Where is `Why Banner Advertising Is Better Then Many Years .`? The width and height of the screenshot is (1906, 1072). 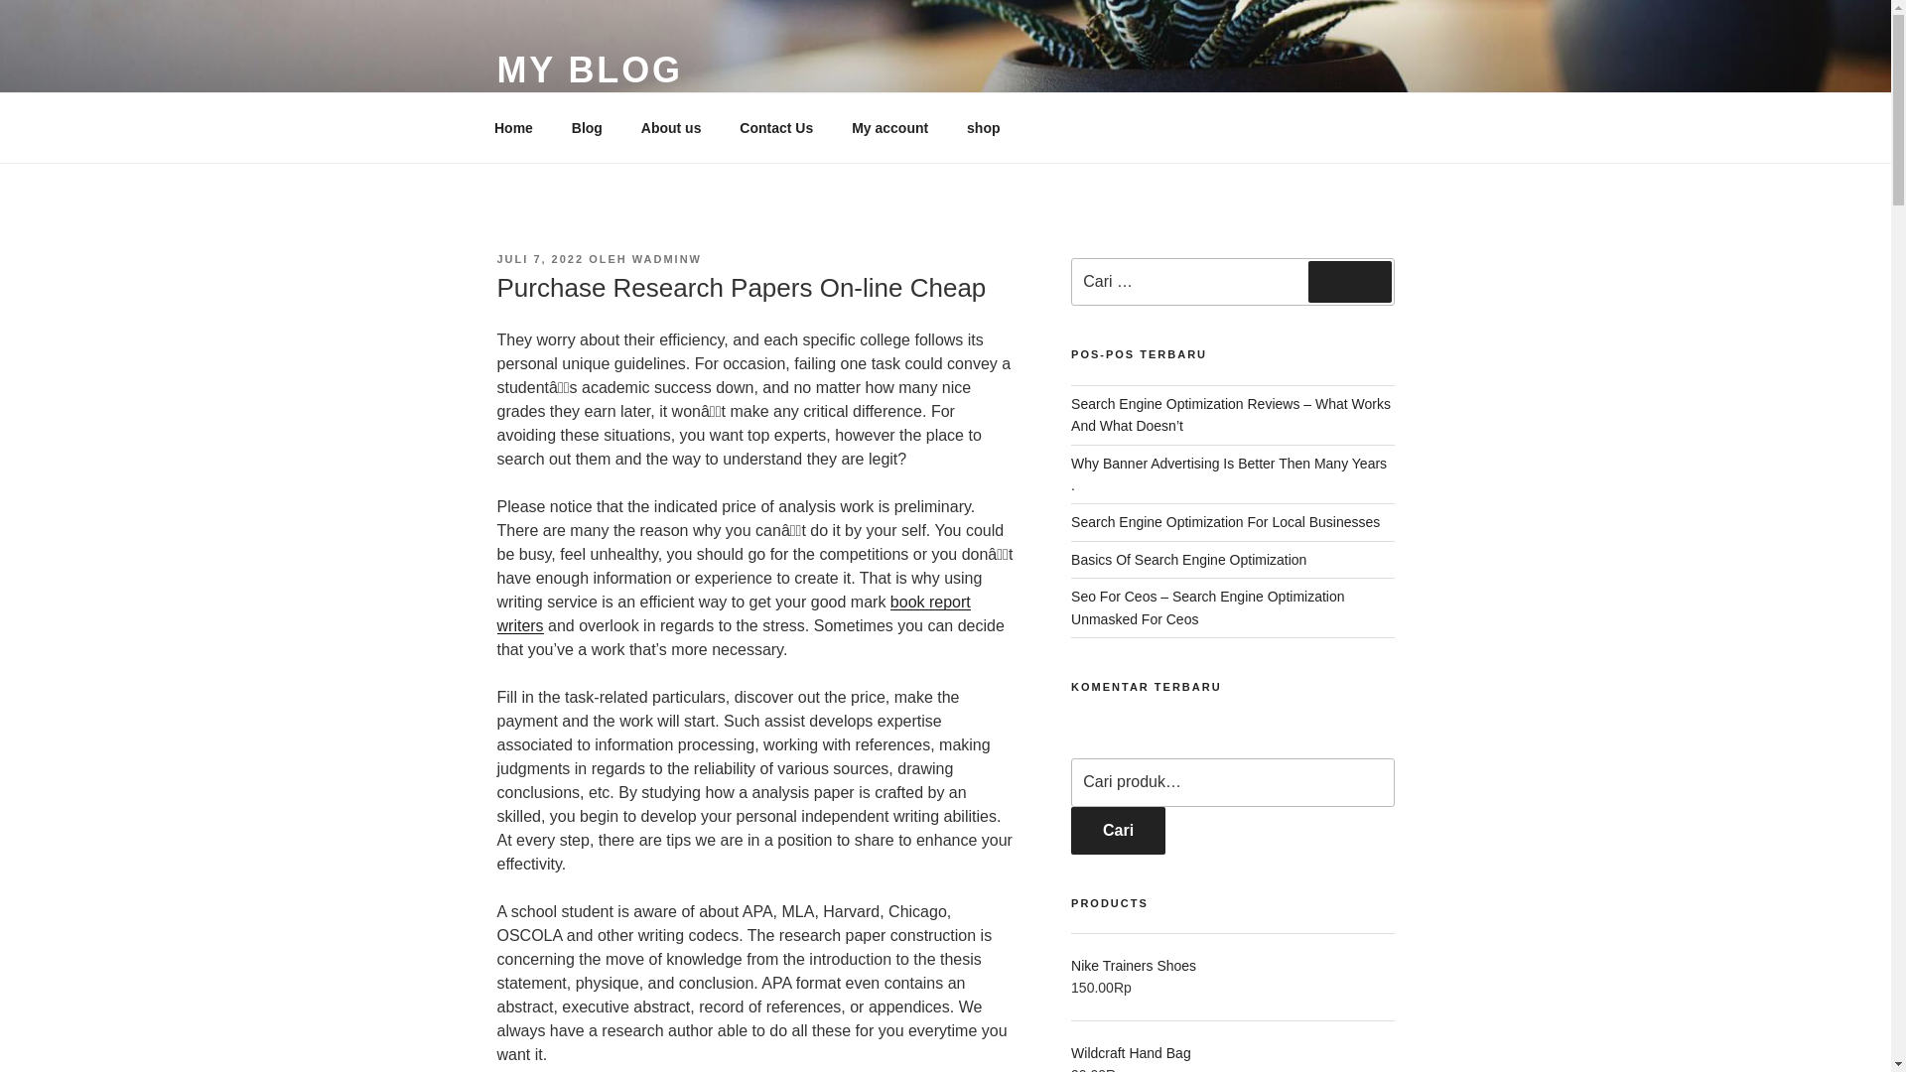 Why Banner Advertising Is Better Then Many Years . is located at coordinates (1229, 474).